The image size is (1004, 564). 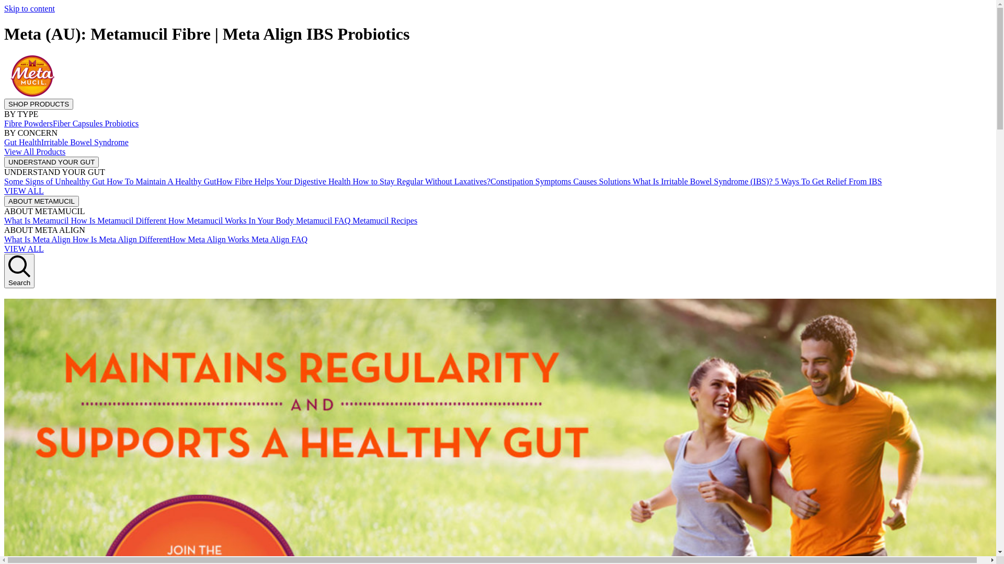 What do you see at coordinates (120, 239) in the screenshot?
I see `How Is Meta Align Different` at bounding box center [120, 239].